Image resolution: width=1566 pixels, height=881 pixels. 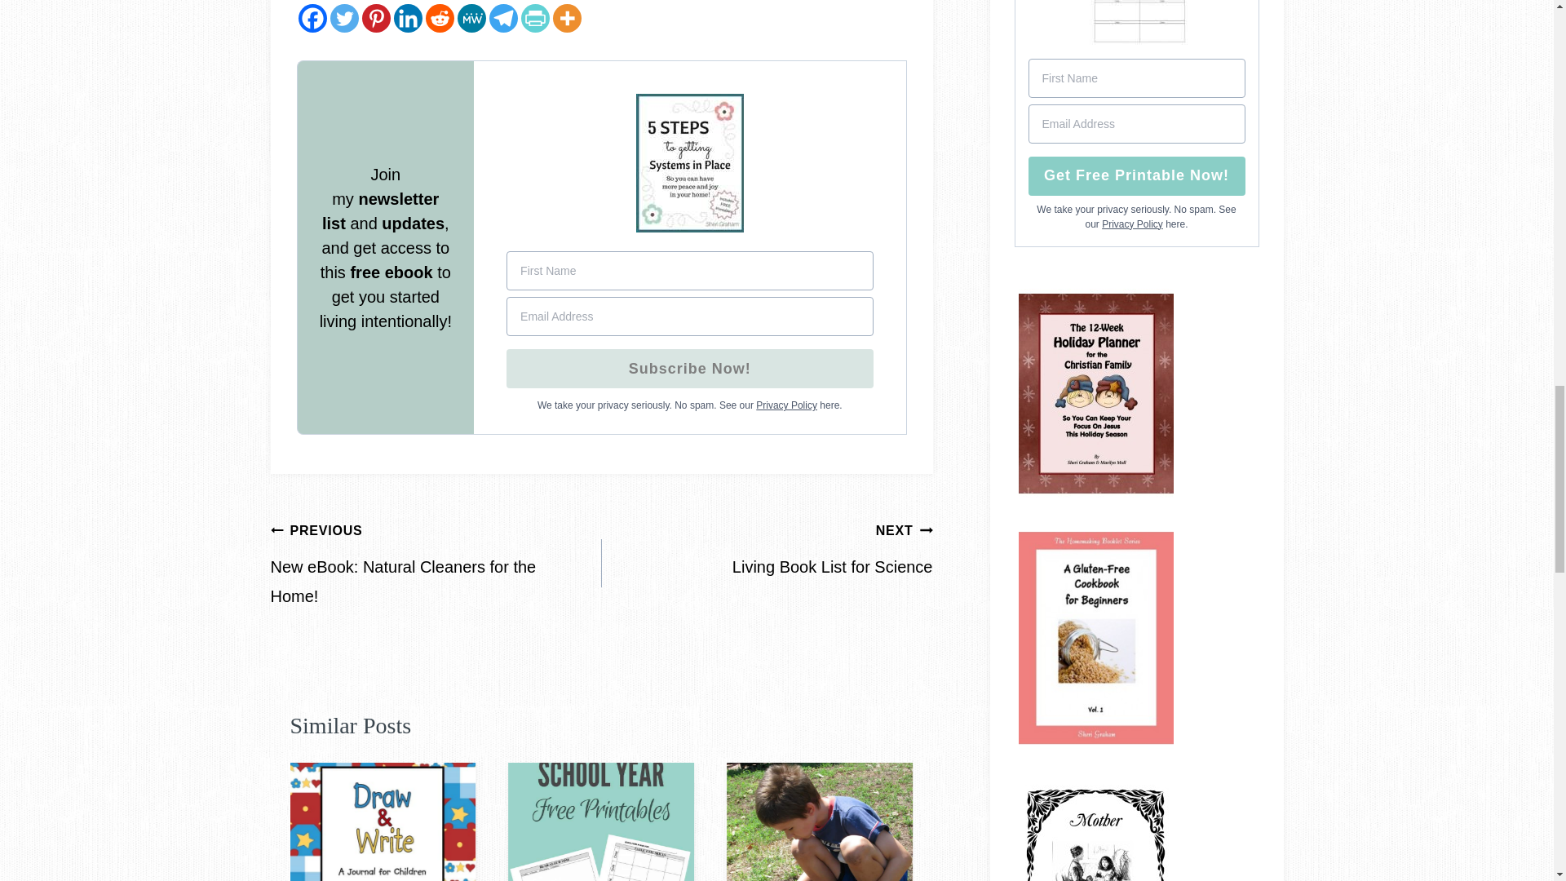 What do you see at coordinates (440, 18) in the screenshot?
I see `Reddit` at bounding box center [440, 18].